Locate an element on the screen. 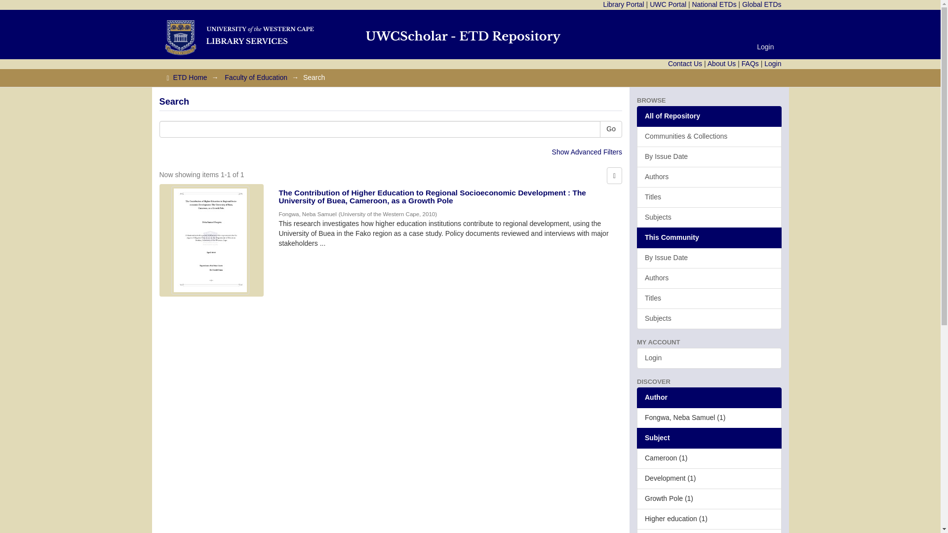 This screenshot has height=533, width=948. Faculty of Education is located at coordinates (256, 77).